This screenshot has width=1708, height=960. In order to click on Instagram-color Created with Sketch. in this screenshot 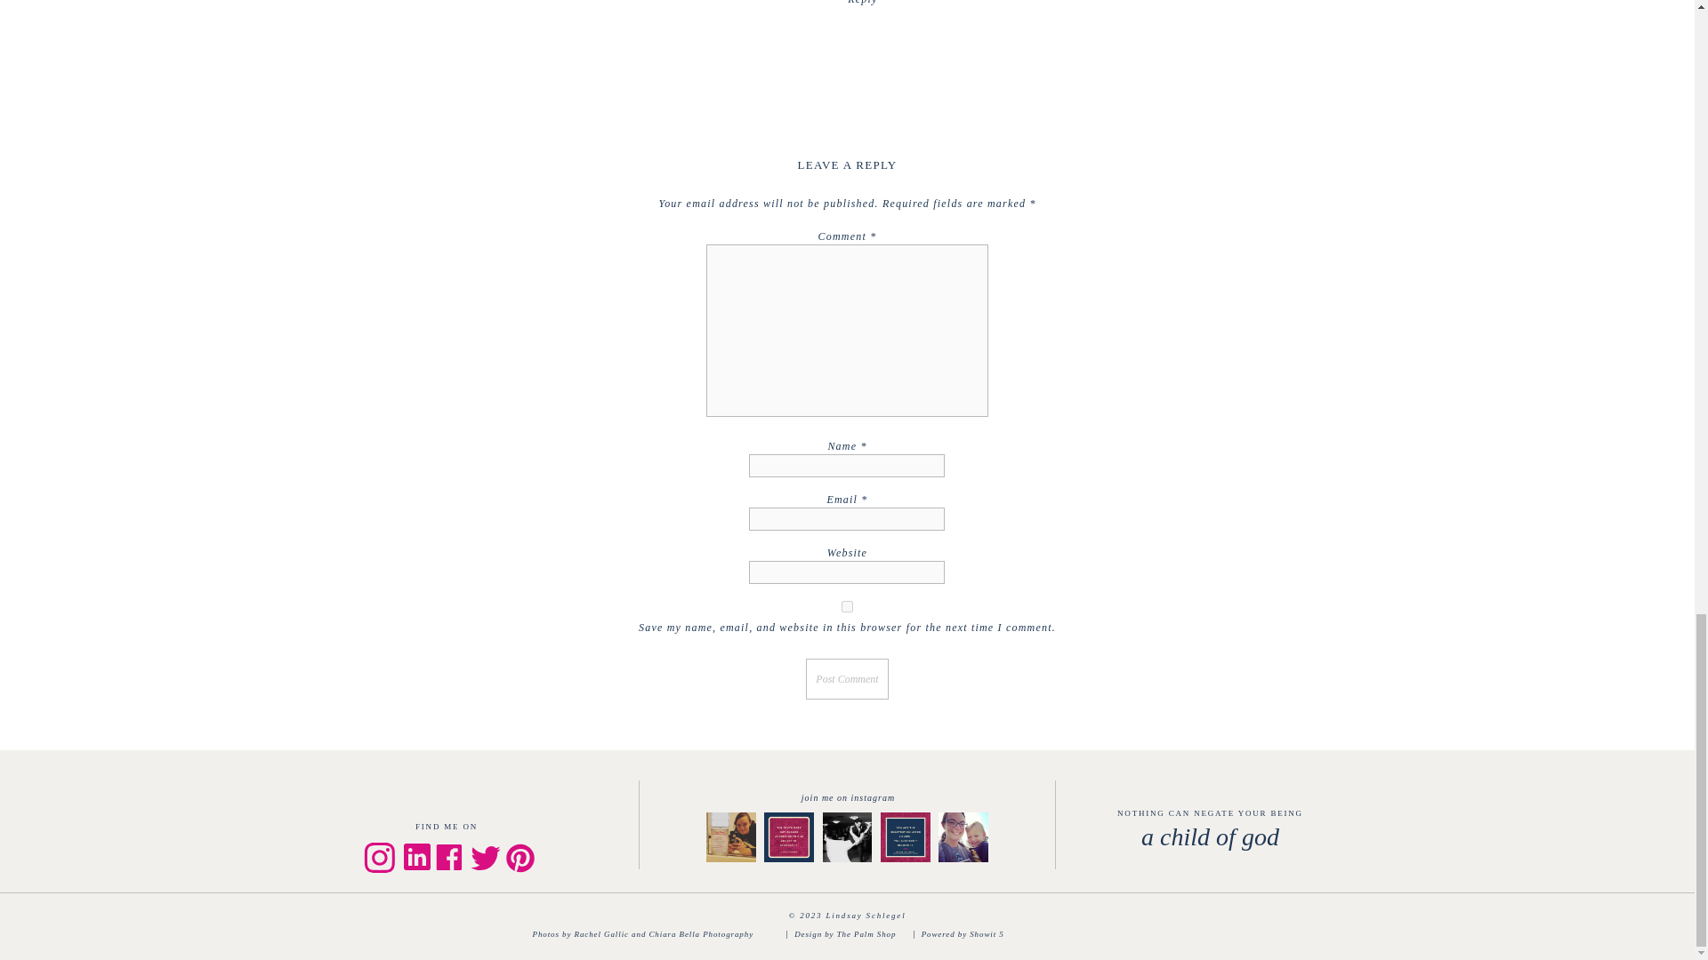, I will do `click(378, 857)`.